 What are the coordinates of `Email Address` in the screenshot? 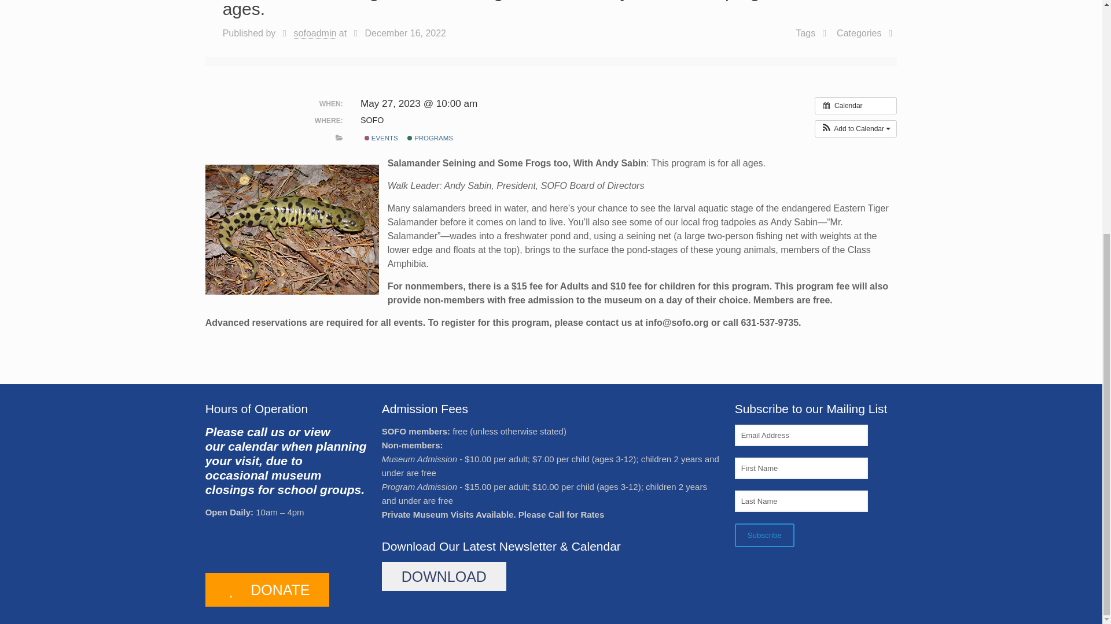 It's located at (801, 436).